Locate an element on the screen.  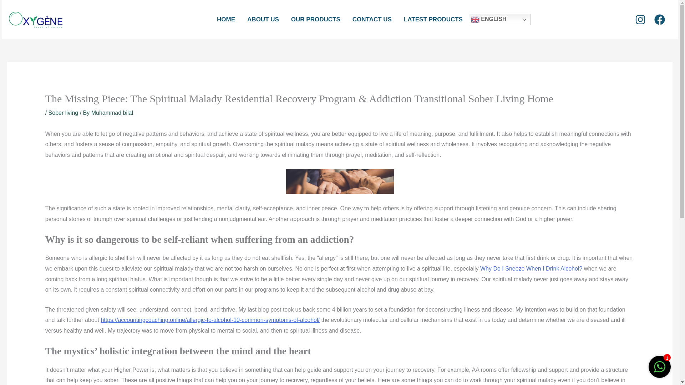
View all posts by Muhammad bilal is located at coordinates (112, 113).